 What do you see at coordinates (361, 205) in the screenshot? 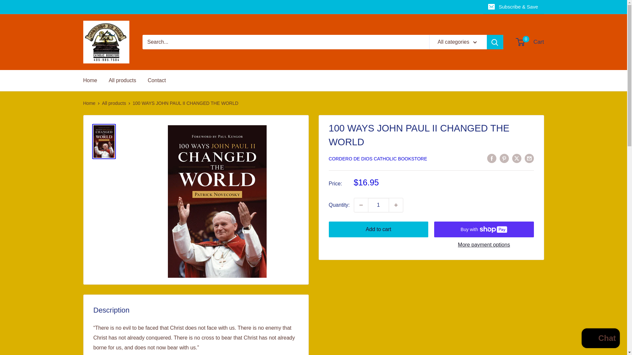
I see `Shopify online store chat` at bounding box center [361, 205].